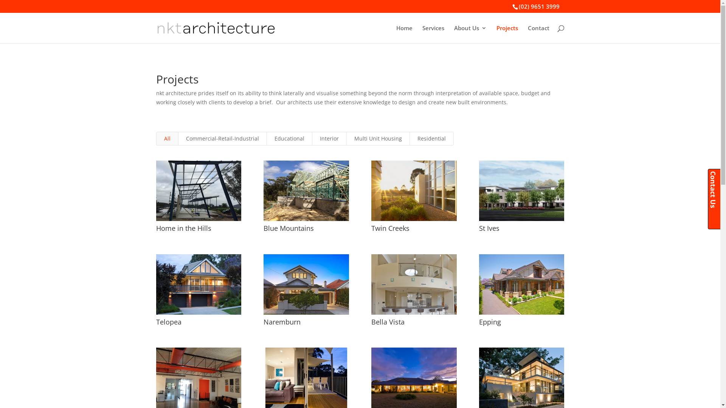  I want to click on Contact, so click(538, 34).